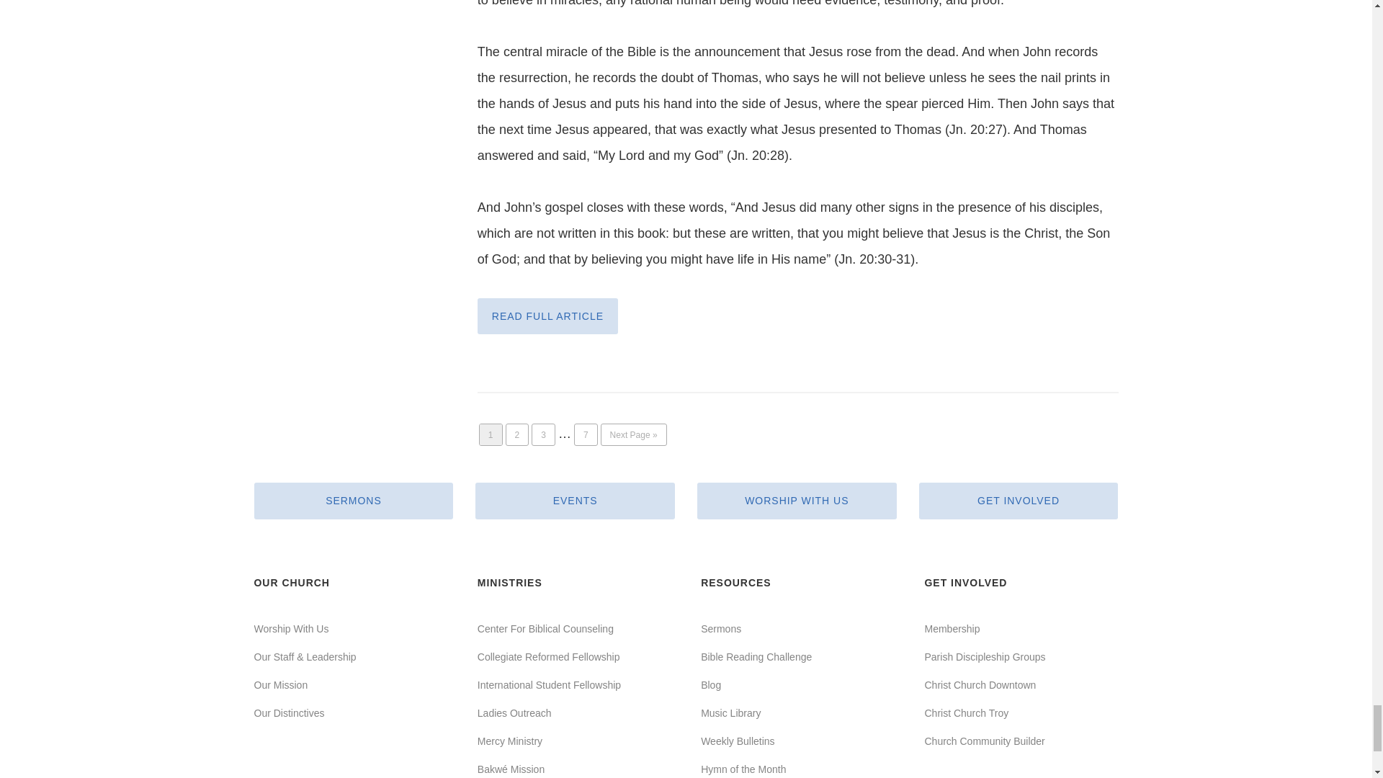 This screenshot has width=1383, height=778. Describe the element at coordinates (353, 500) in the screenshot. I see `SERMONS` at that location.